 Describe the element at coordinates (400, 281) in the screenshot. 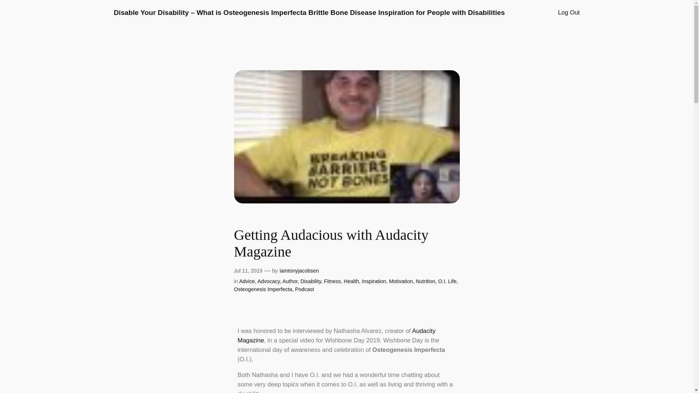

I see `Motivation` at that location.